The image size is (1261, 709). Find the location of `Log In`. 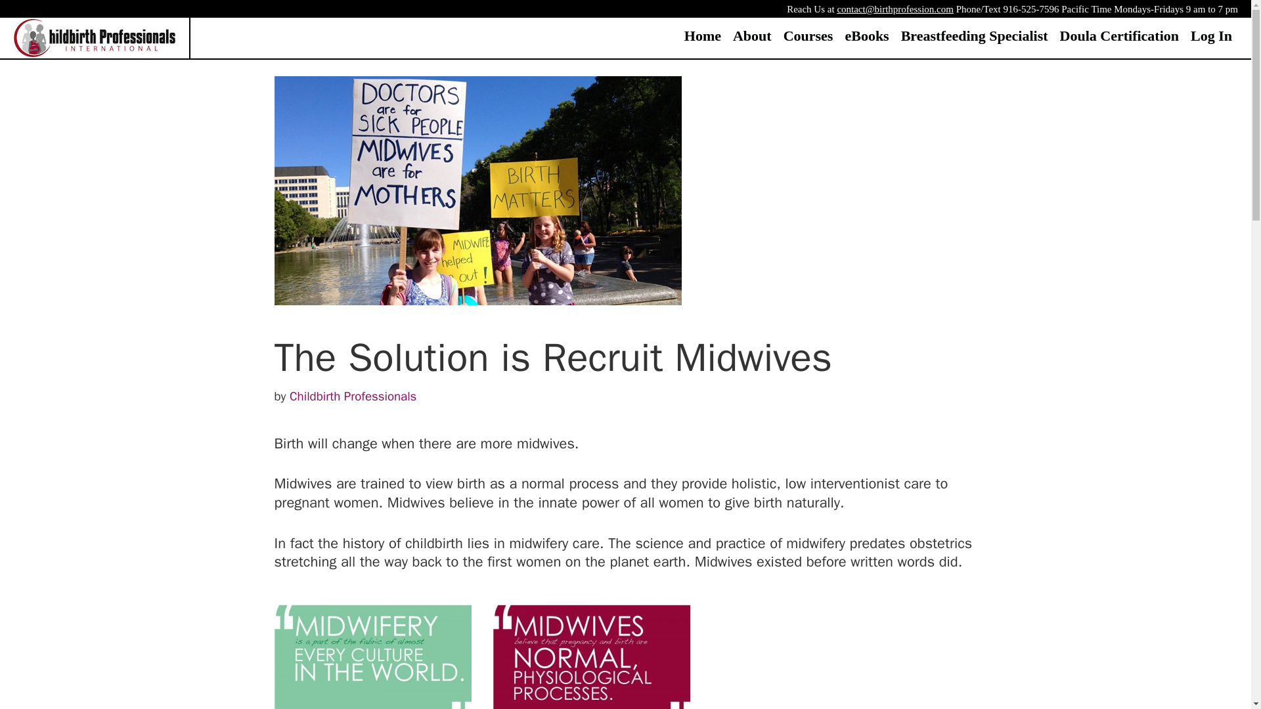

Log In is located at coordinates (1211, 35).